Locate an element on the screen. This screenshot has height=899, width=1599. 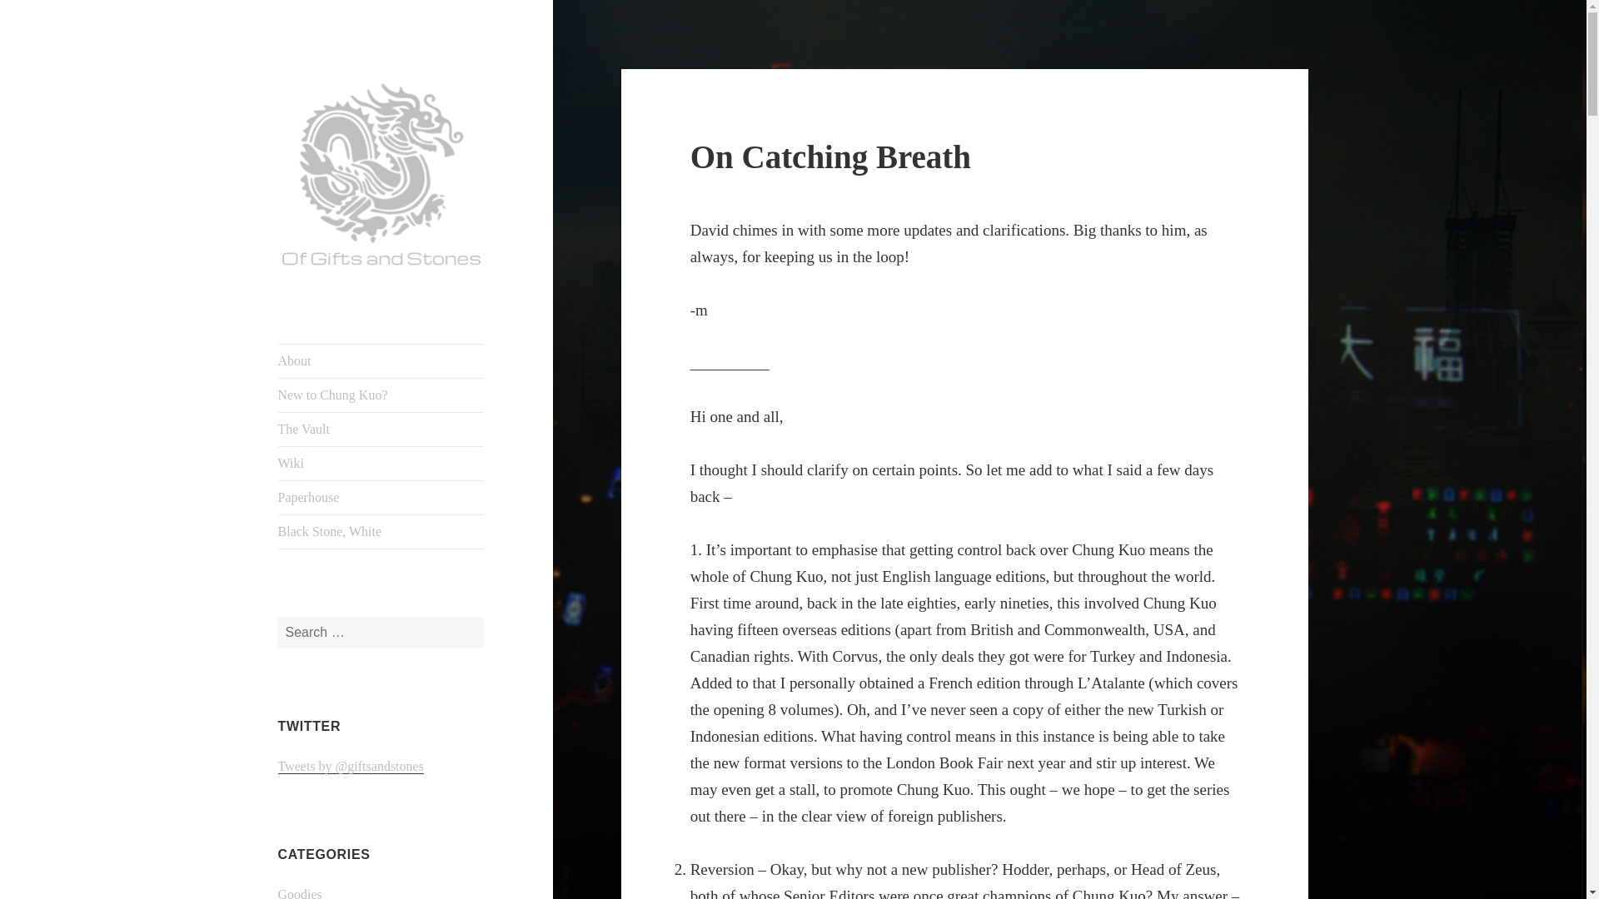
Paperhouse is located at coordinates (381, 497).